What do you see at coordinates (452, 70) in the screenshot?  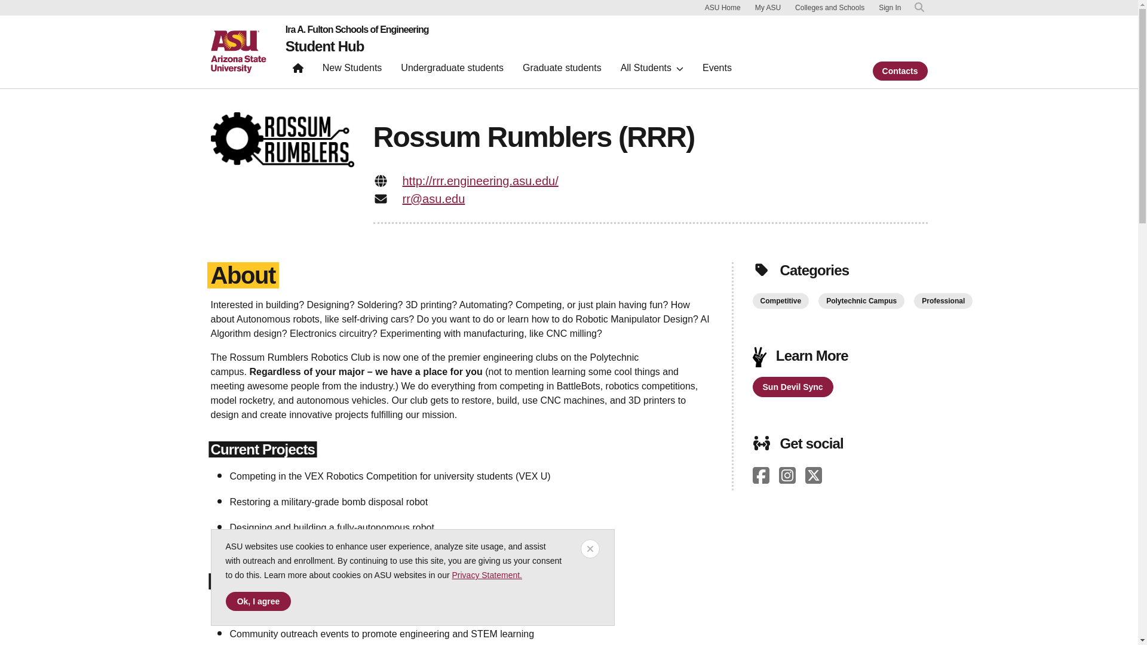 I see `Undergraduate students` at bounding box center [452, 70].